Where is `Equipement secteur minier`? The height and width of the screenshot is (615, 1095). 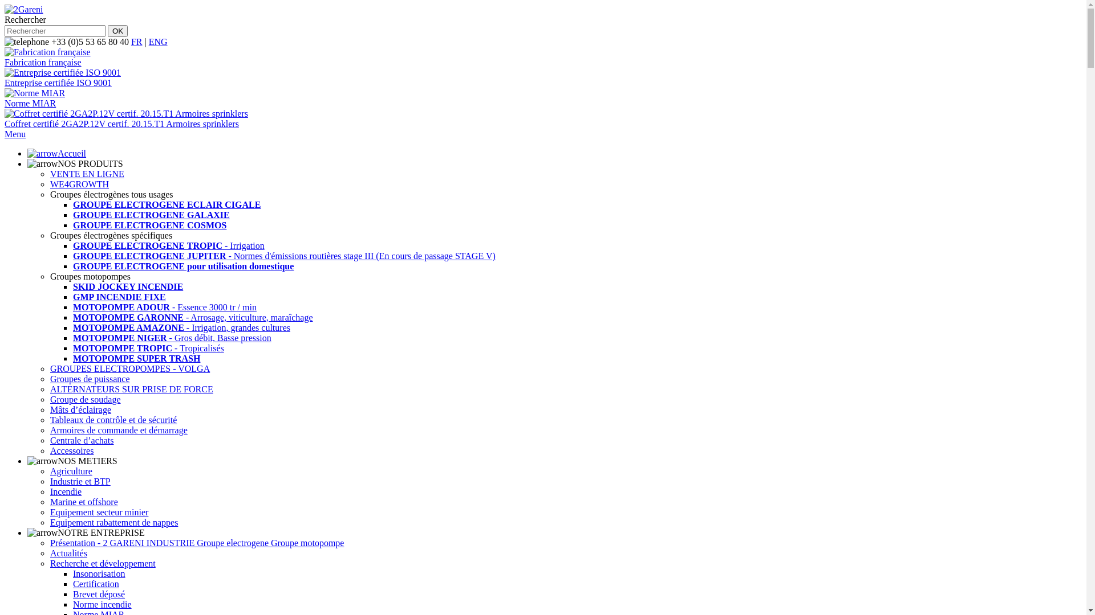 Equipement secteur minier is located at coordinates (99, 512).